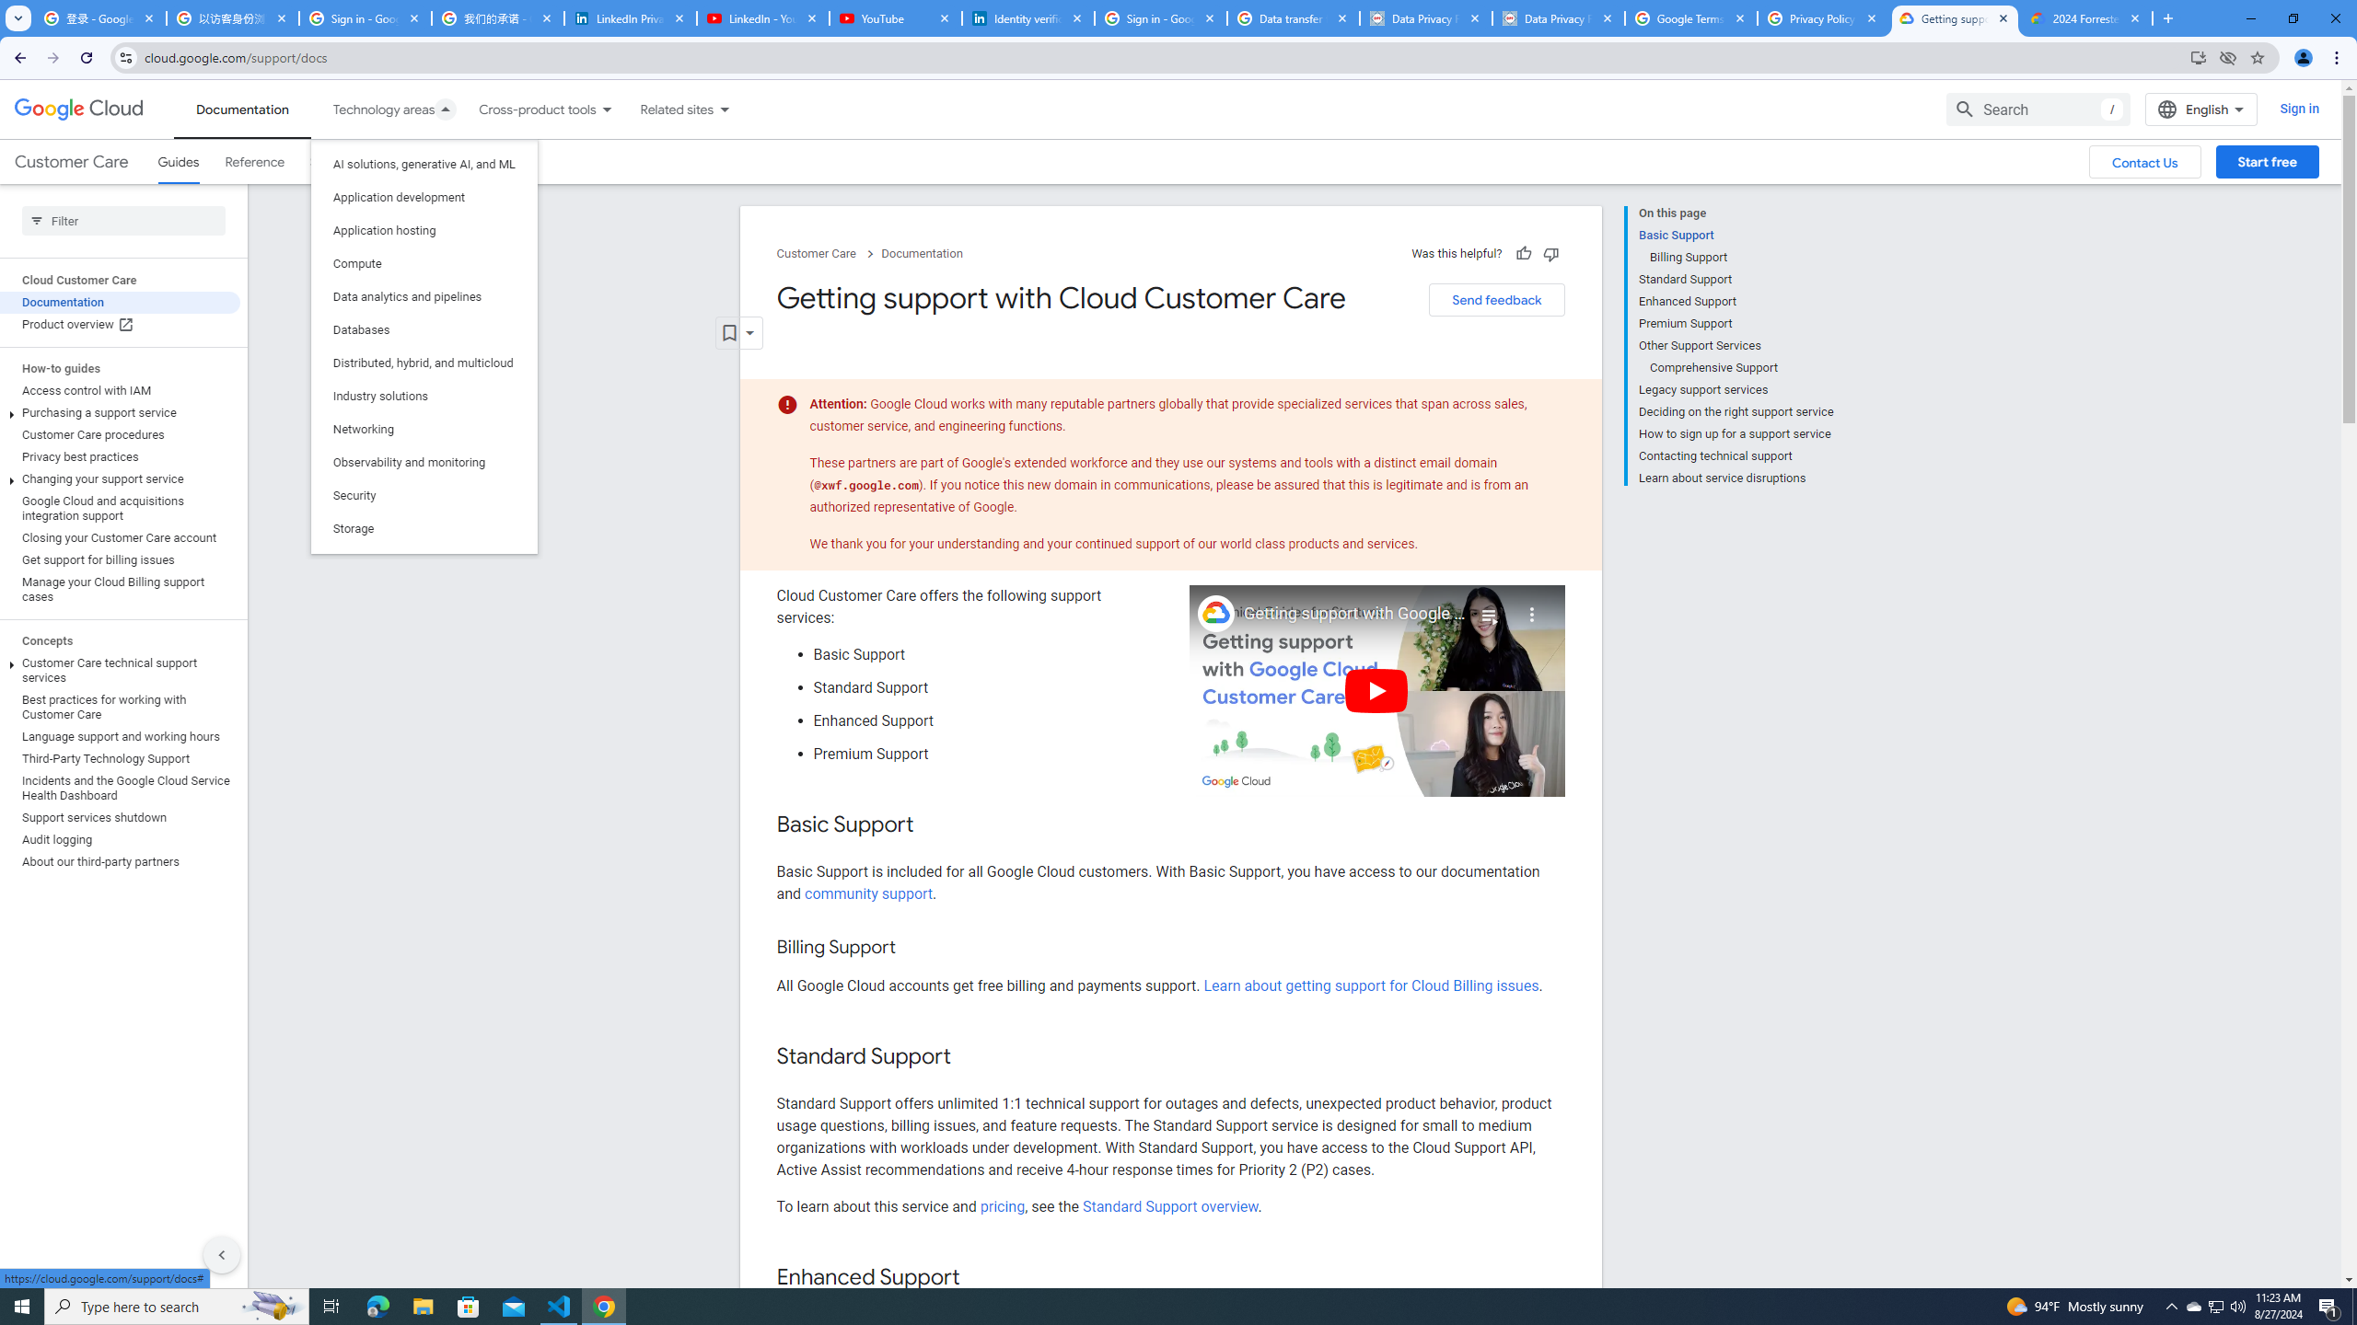  What do you see at coordinates (1736, 280) in the screenshot?
I see `Standard Support` at bounding box center [1736, 280].